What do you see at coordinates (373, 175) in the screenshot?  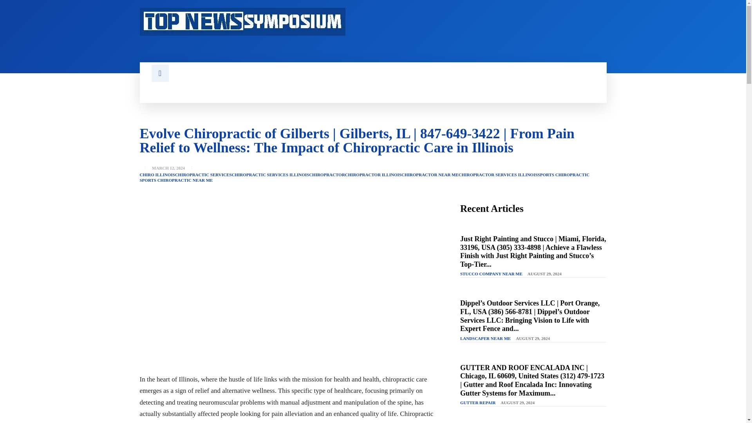 I see `CHIROPRACTOR ILLINOIS` at bounding box center [373, 175].